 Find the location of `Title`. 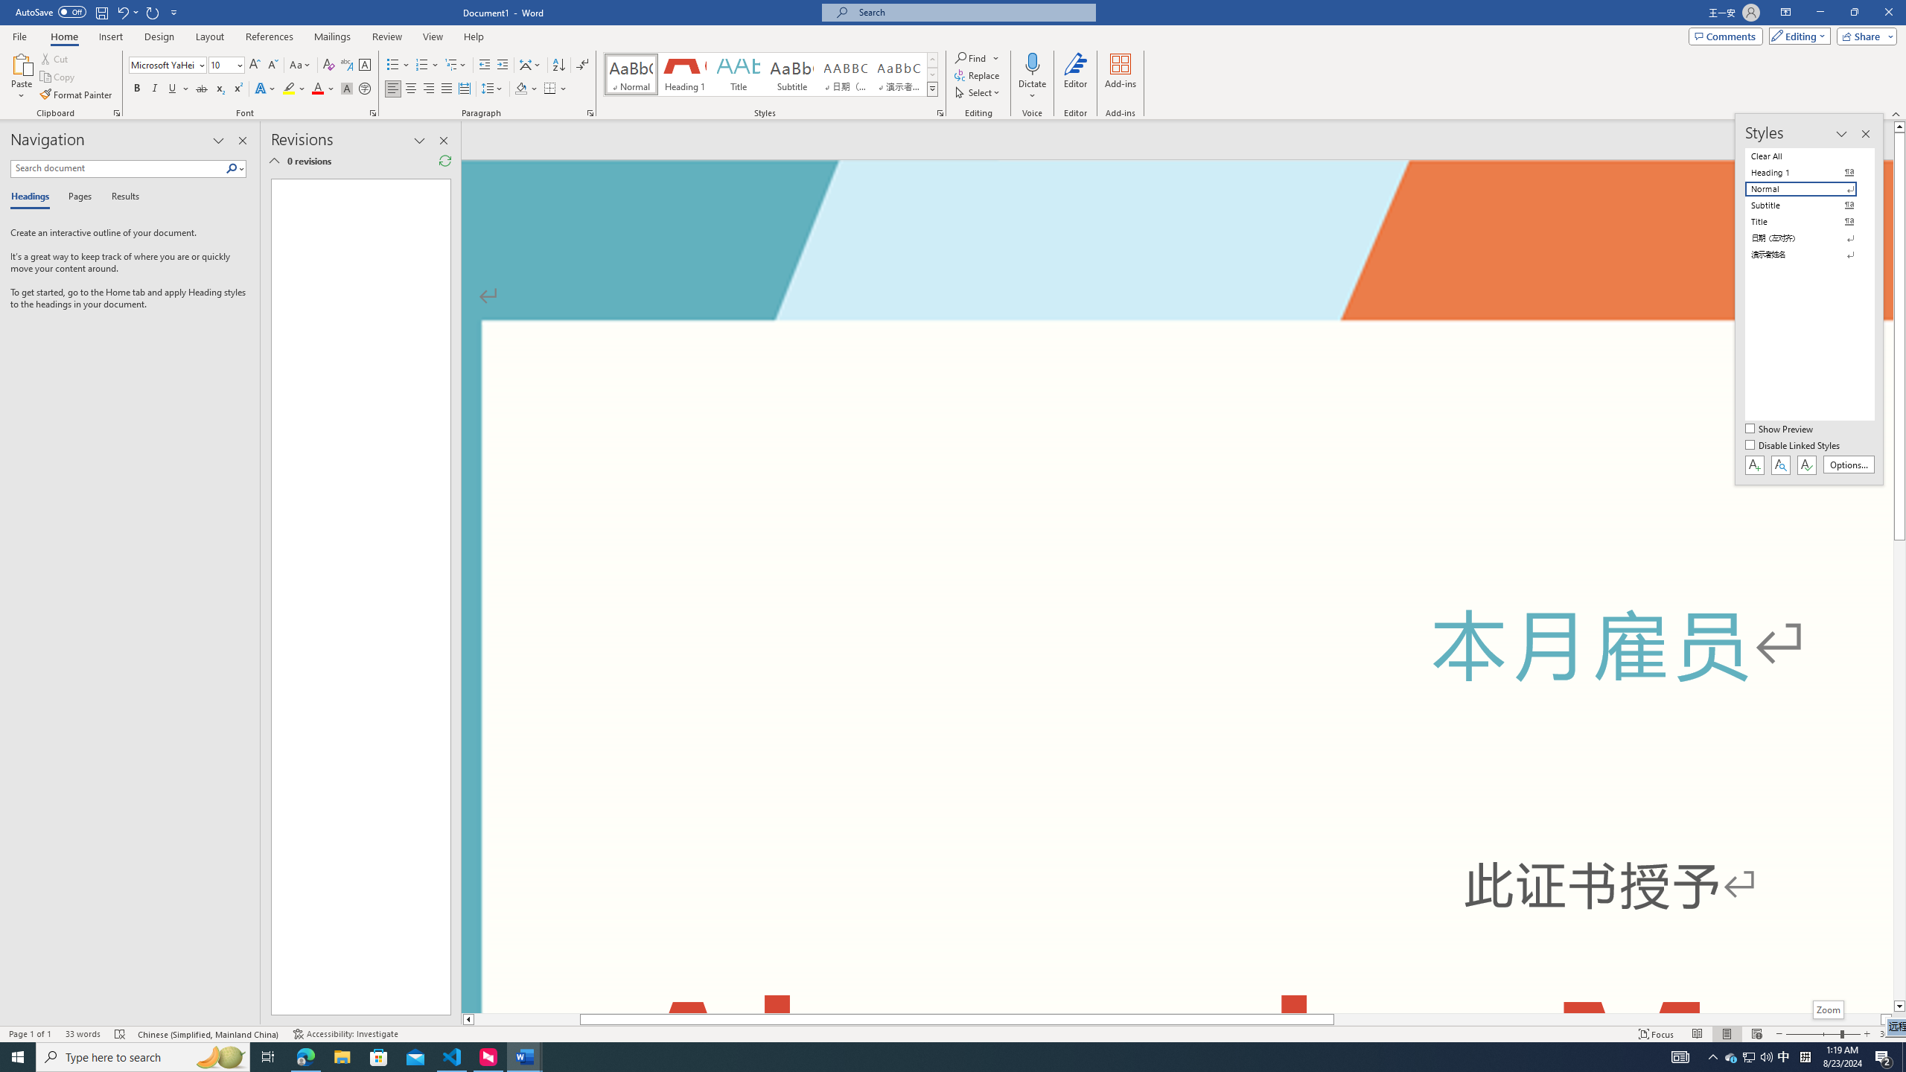

Title is located at coordinates (739, 74).